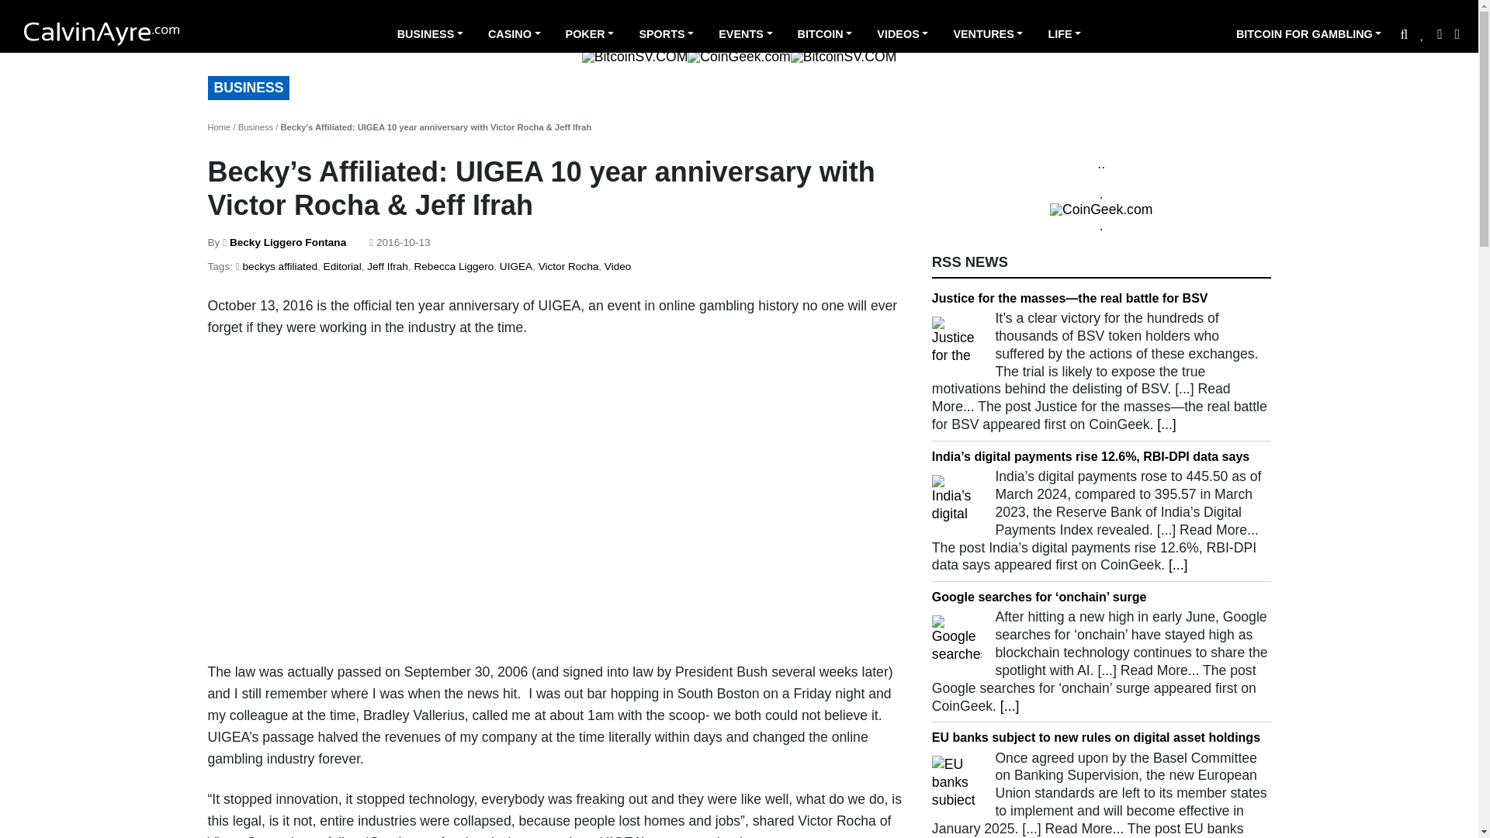 Image resolution: width=1490 pixels, height=838 pixels. Describe the element at coordinates (987, 36) in the screenshot. I see `Ventures` at that location.